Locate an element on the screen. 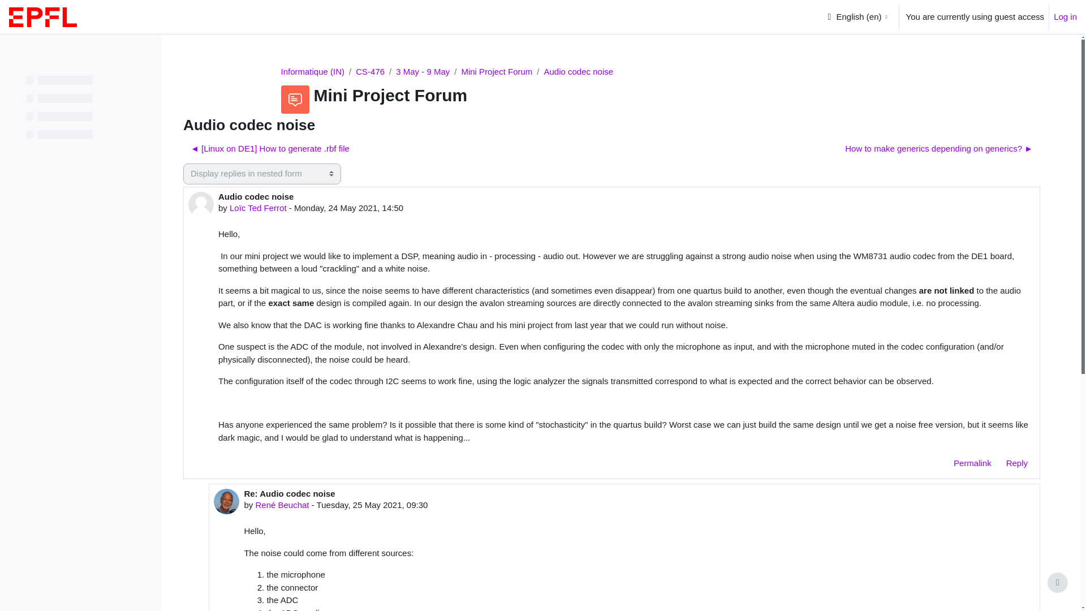  Forum is located at coordinates (496, 71).